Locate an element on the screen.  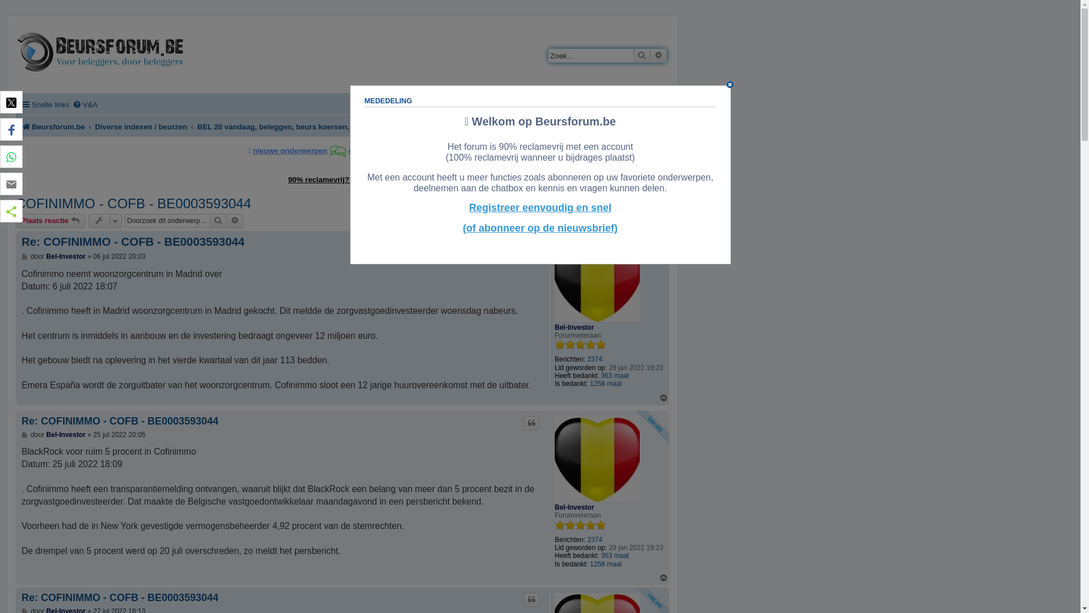
Bel-Investor is located at coordinates (66, 435).